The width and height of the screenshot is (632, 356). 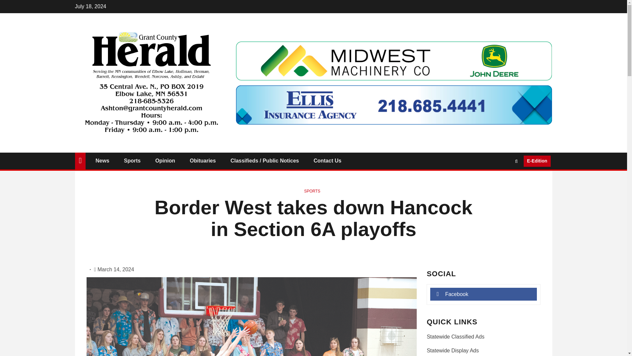 What do you see at coordinates (504, 181) in the screenshot?
I see `Search` at bounding box center [504, 181].